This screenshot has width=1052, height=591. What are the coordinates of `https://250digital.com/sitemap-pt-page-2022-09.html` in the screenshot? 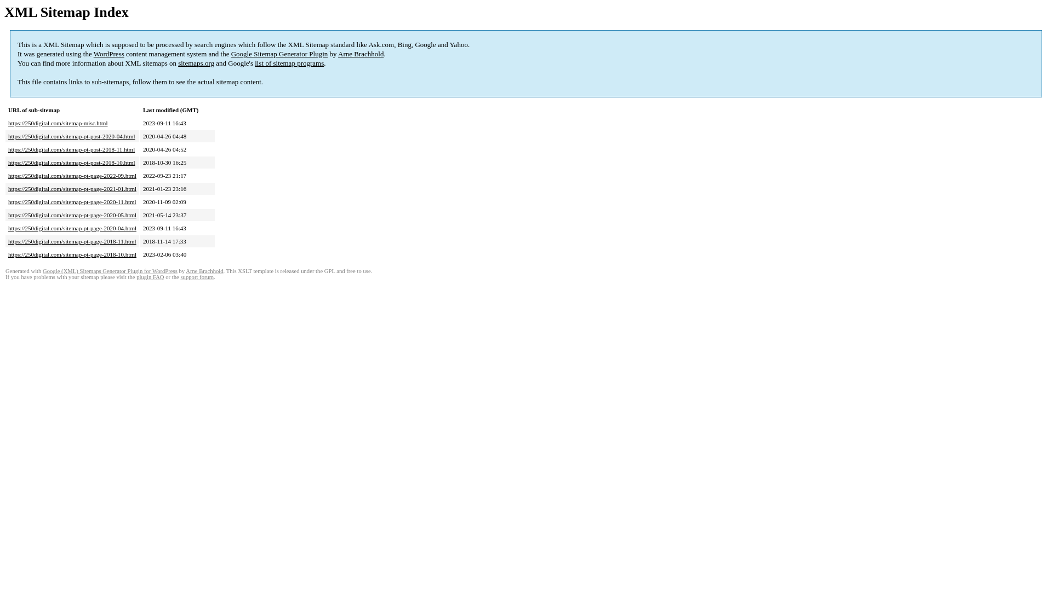 It's located at (72, 176).